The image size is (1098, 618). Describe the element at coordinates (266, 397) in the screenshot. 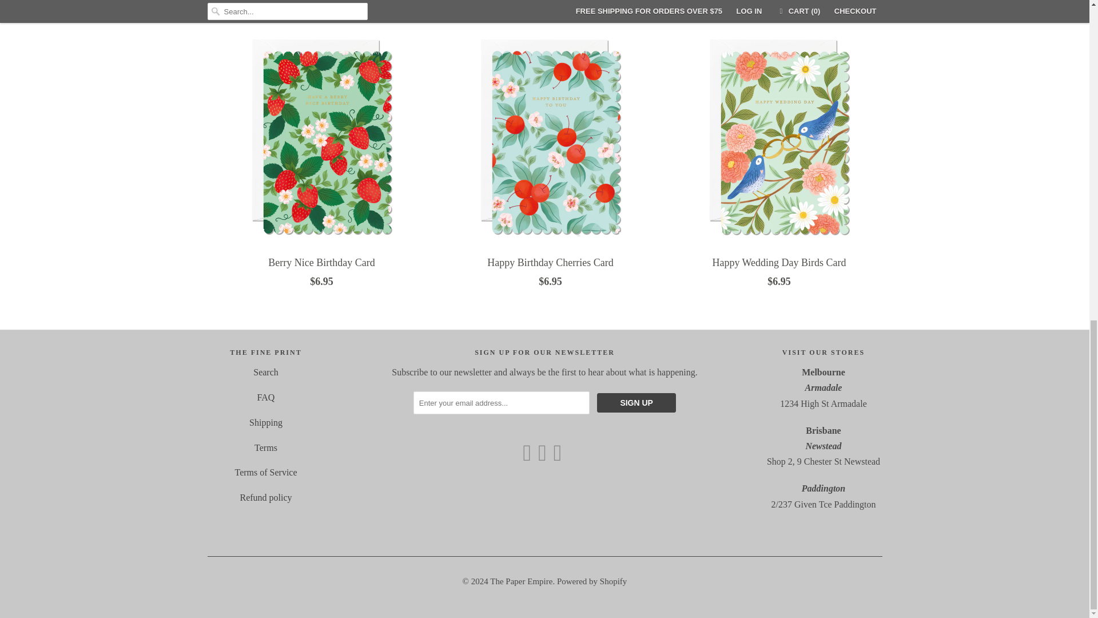

I see `FAQ` at that location.